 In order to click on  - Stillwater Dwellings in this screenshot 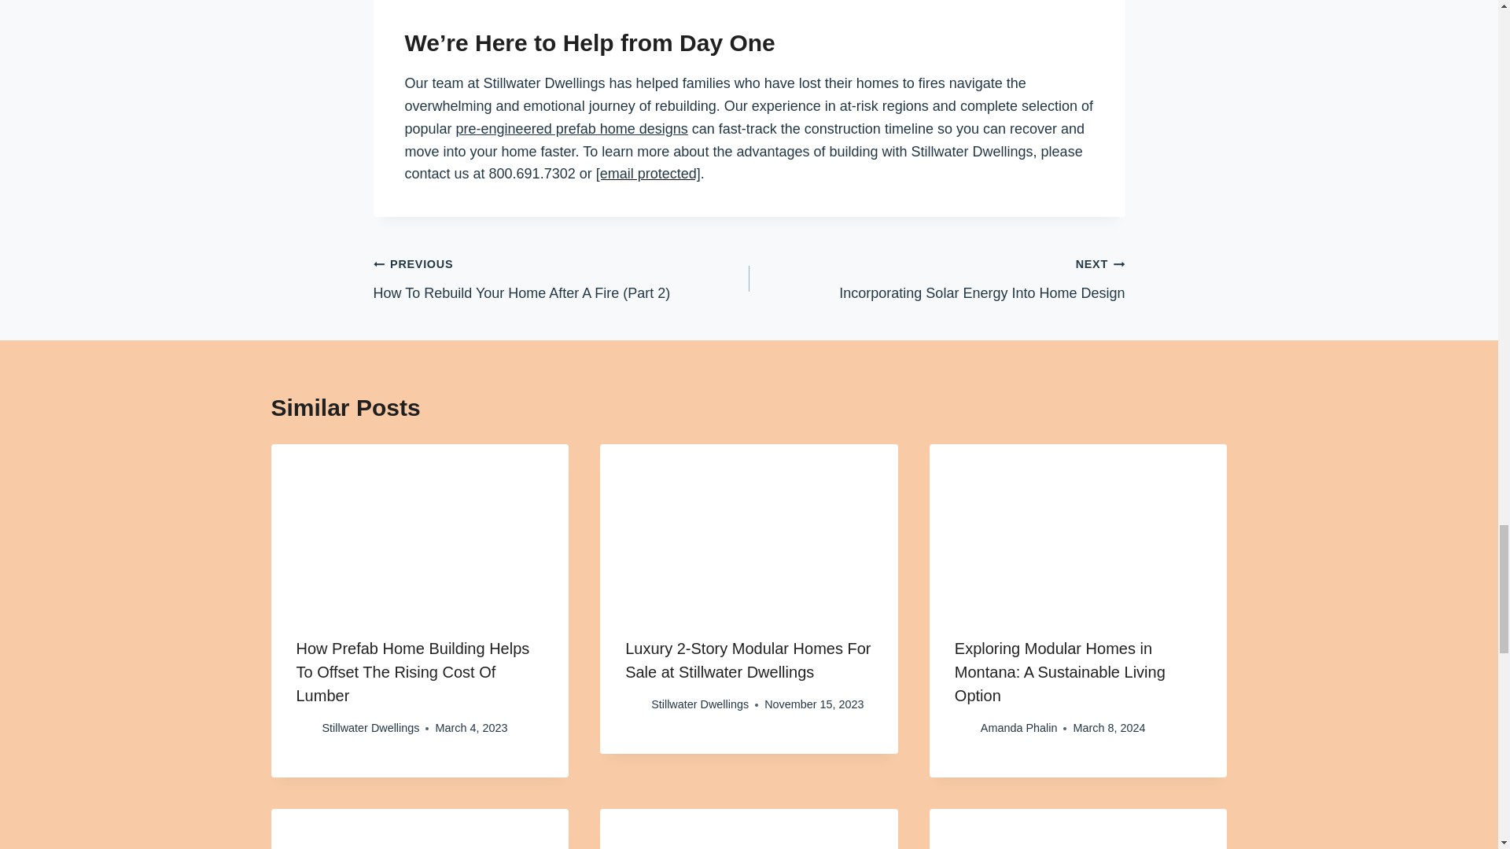, I will do `click(1078, 527)`.